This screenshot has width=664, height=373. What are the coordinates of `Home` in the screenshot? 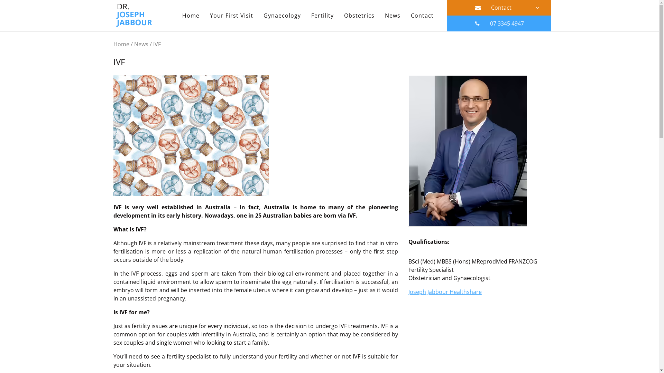 It's located at (191, 16).